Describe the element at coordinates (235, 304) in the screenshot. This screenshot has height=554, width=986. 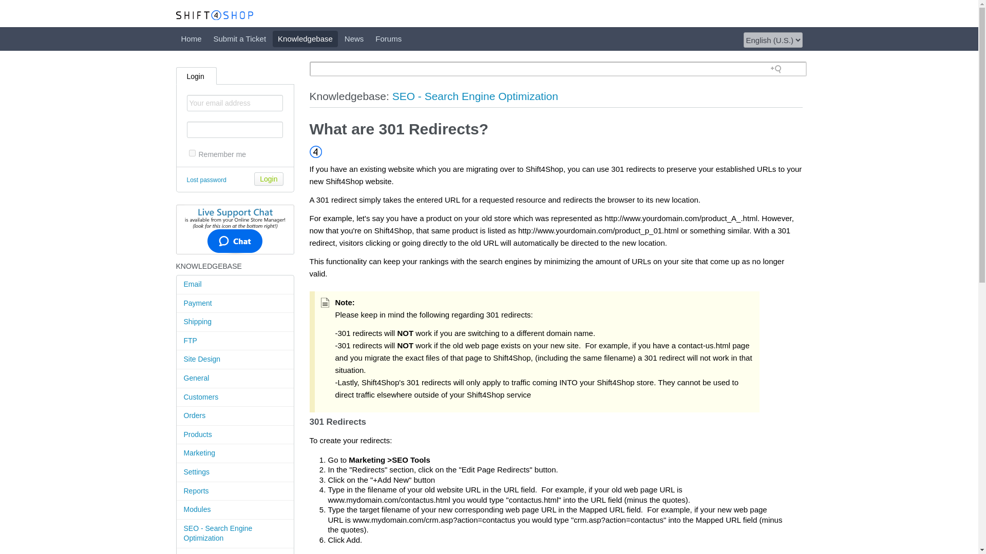
I see `Payment` at that location.